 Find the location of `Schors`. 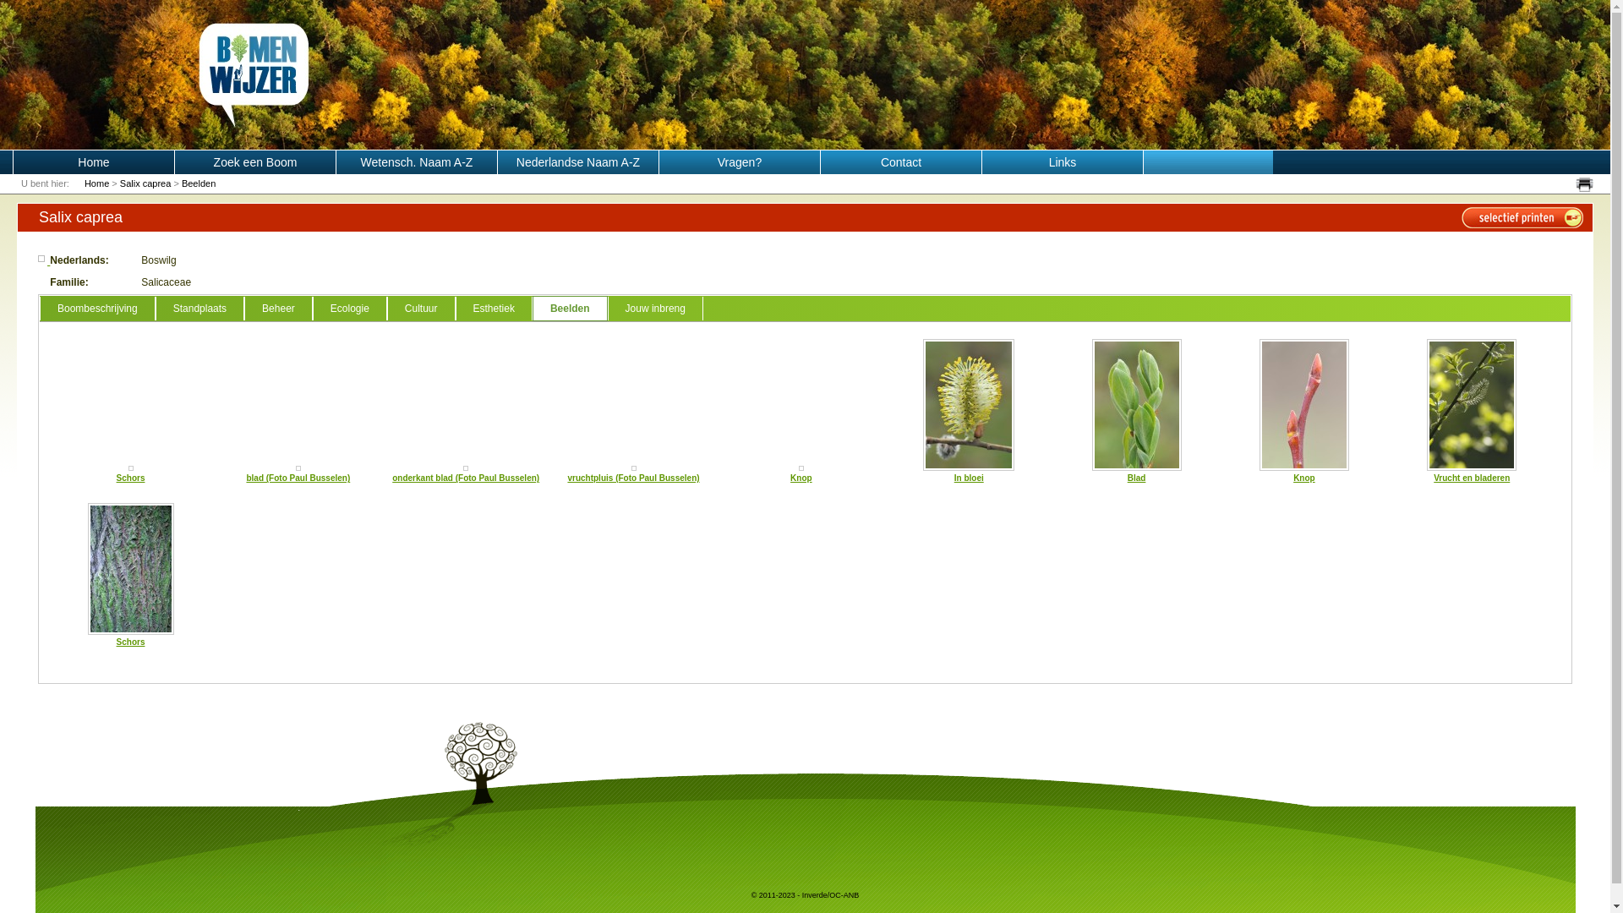

Schors is located at coordinates (131, 642).